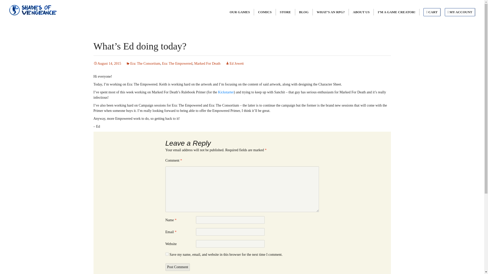  What do you see at coordinates (226, 92) in the screenshot?
I see `Kickstarter` at bounding box center [226, 92].